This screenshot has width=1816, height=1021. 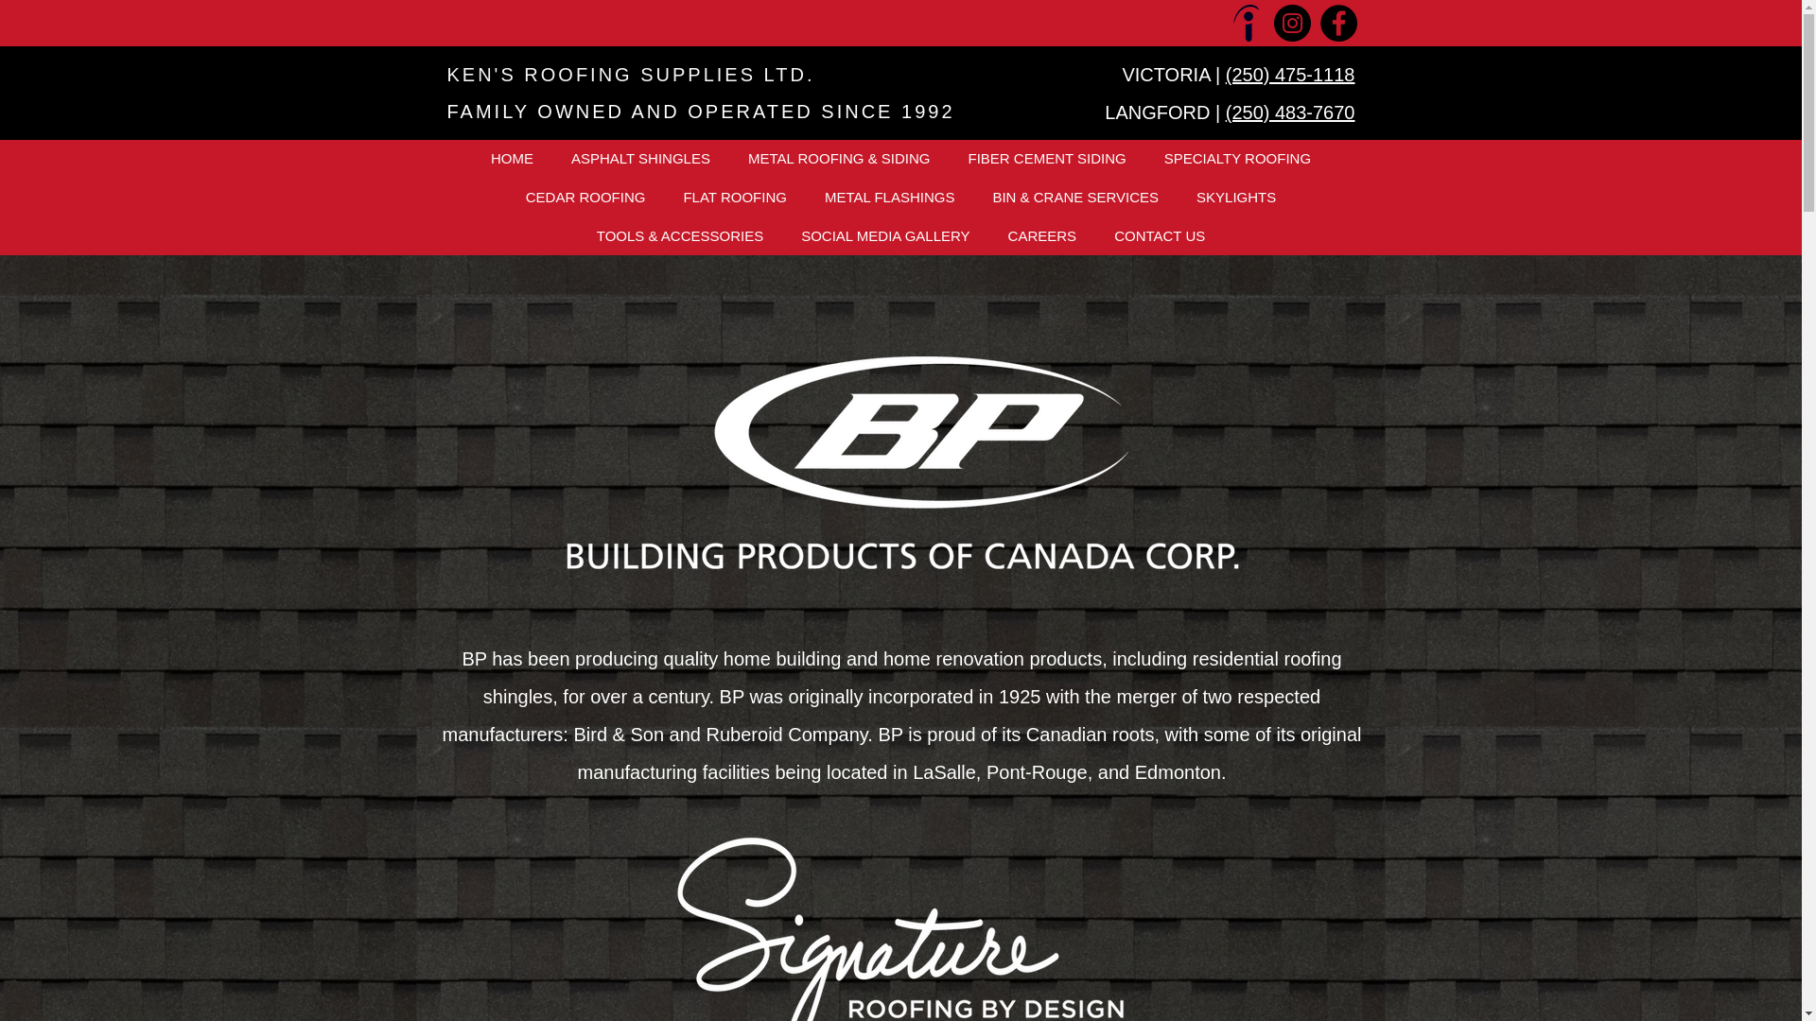 I want to click on SOCIAL MEDIA GALLERY, so click(x=885, y=235).